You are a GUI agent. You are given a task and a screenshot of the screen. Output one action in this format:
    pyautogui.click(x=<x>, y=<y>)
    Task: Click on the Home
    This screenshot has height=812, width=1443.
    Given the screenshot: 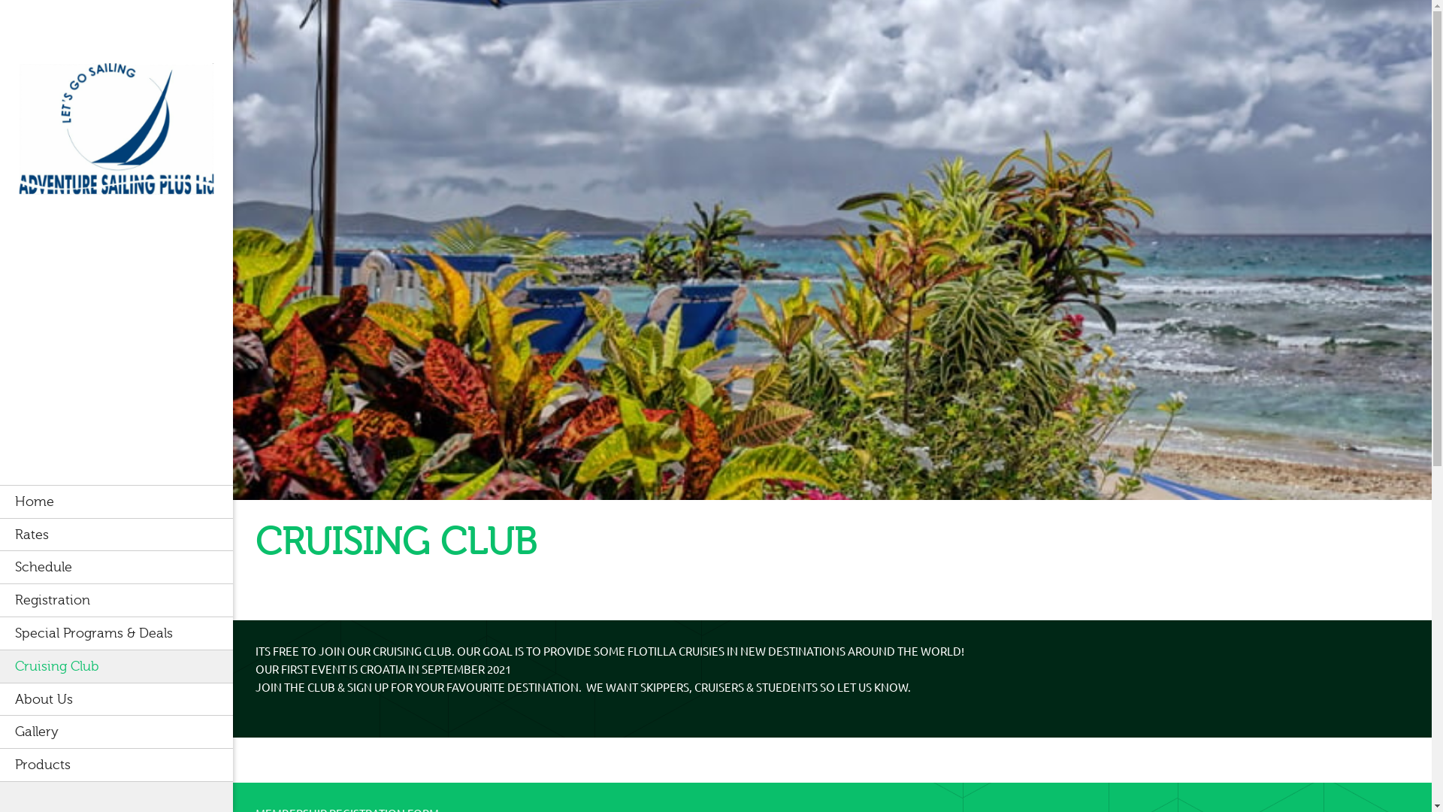 What is the action you would take?
    pyautogui.click(x=116, y=501)
    